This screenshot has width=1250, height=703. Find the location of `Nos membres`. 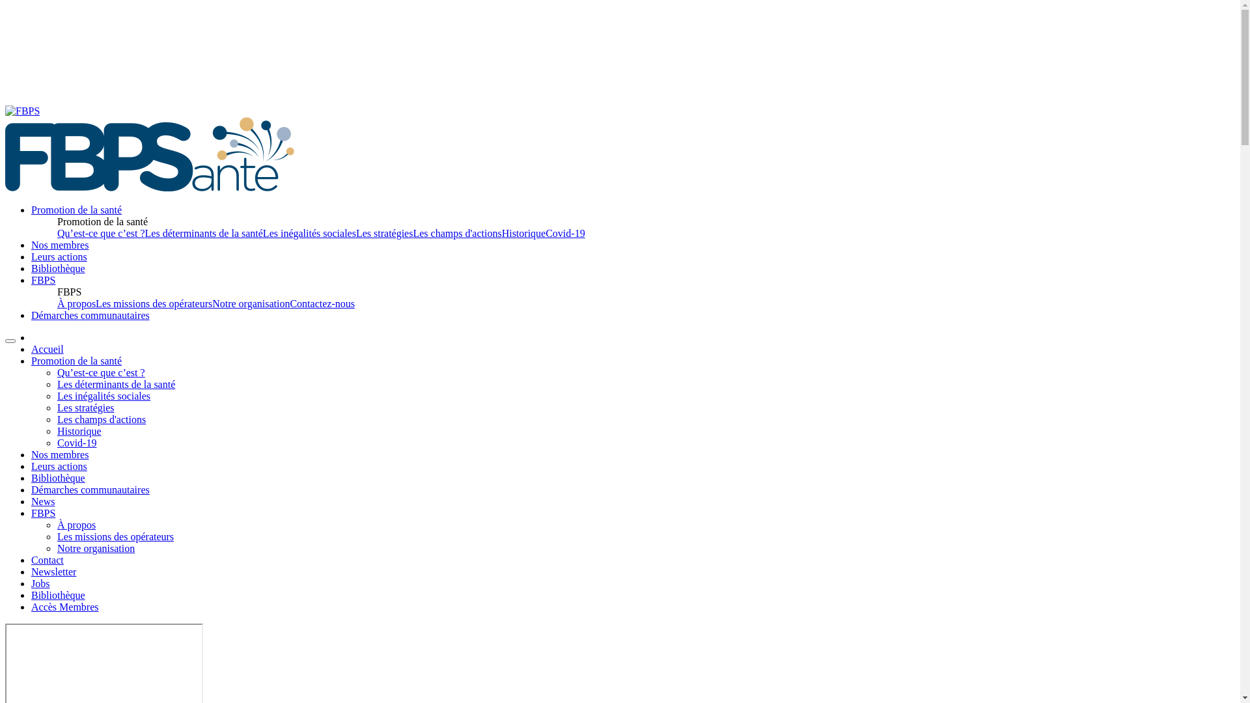

Nos membres is located at coordinates (60, 454).